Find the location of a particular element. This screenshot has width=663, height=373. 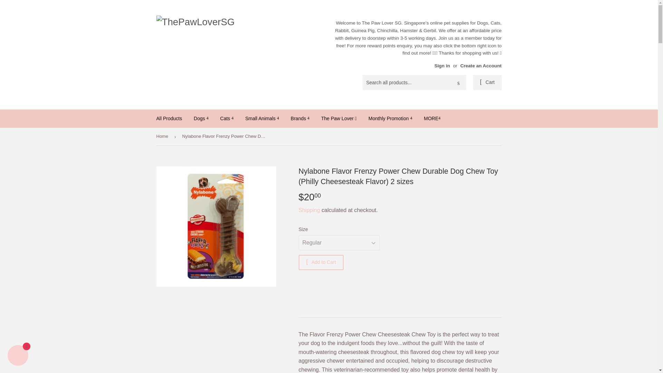

Sign in is located at coordinates (442, 66).